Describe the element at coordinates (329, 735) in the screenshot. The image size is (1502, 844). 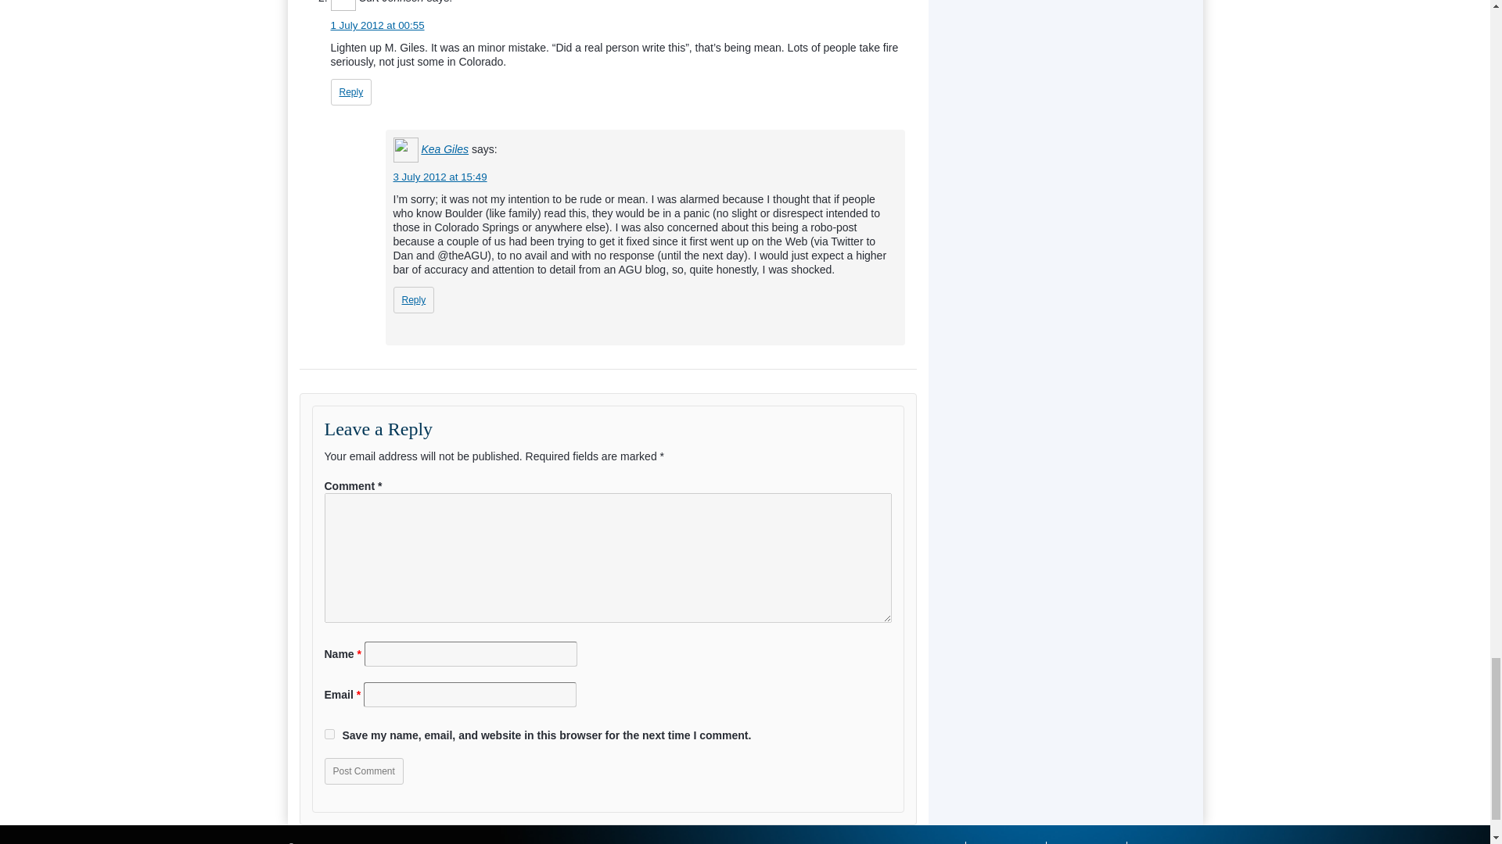
I see `yes` at that location.